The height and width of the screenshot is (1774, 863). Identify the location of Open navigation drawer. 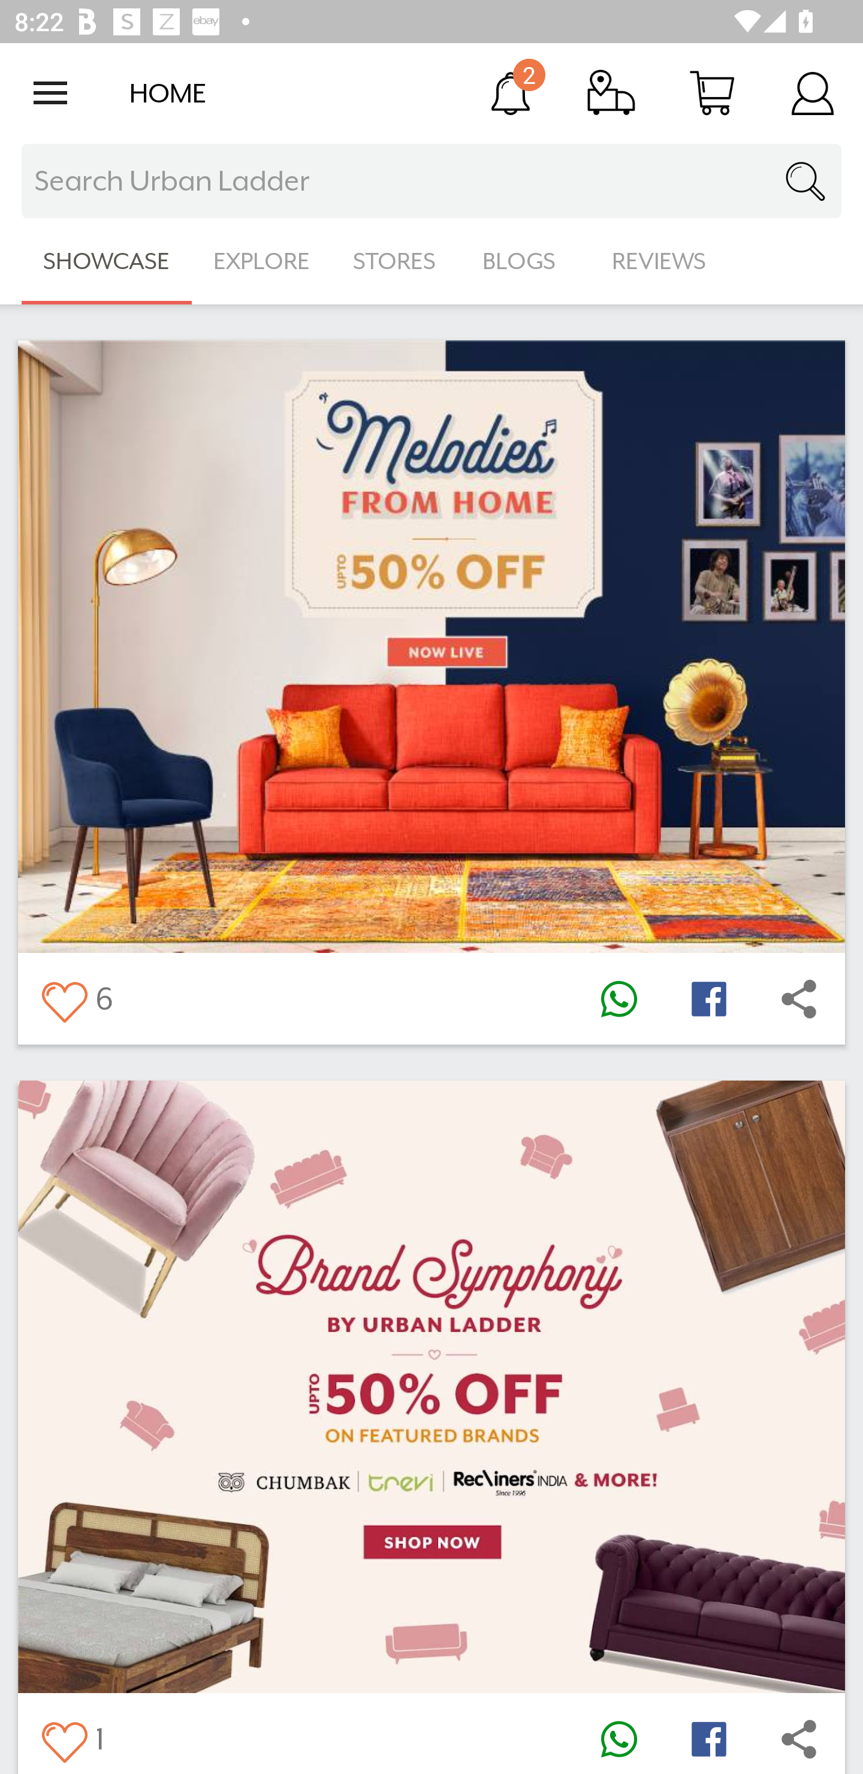
(50, 93).